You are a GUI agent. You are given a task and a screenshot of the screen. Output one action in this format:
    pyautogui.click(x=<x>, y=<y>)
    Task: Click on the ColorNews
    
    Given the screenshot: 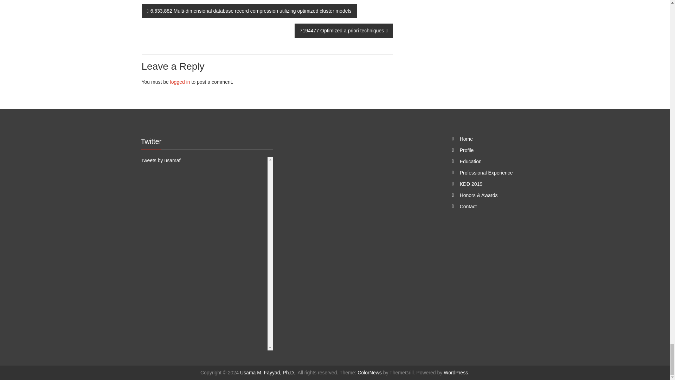 What is the action you would take?
    pyautogui.click(x=369, y=372)
    